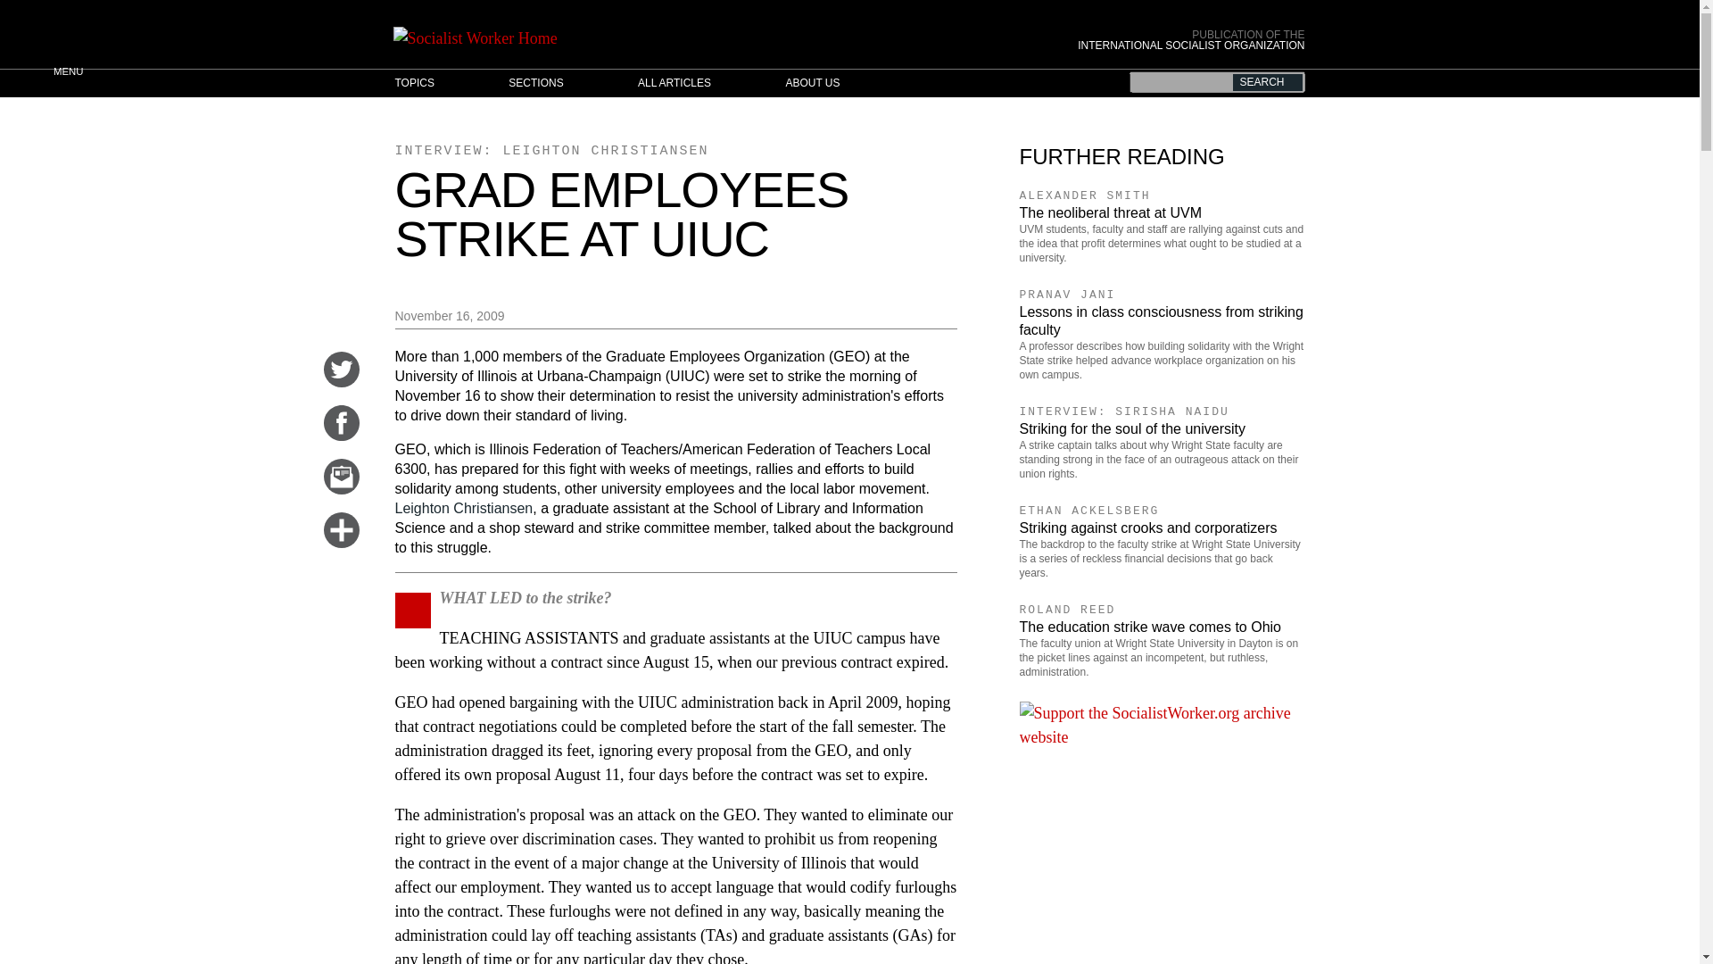 This screenshot has height=964, width=1713. Describe the element at coordinates (341, 543) in the screenshot. I see `Click for more options` at that location.